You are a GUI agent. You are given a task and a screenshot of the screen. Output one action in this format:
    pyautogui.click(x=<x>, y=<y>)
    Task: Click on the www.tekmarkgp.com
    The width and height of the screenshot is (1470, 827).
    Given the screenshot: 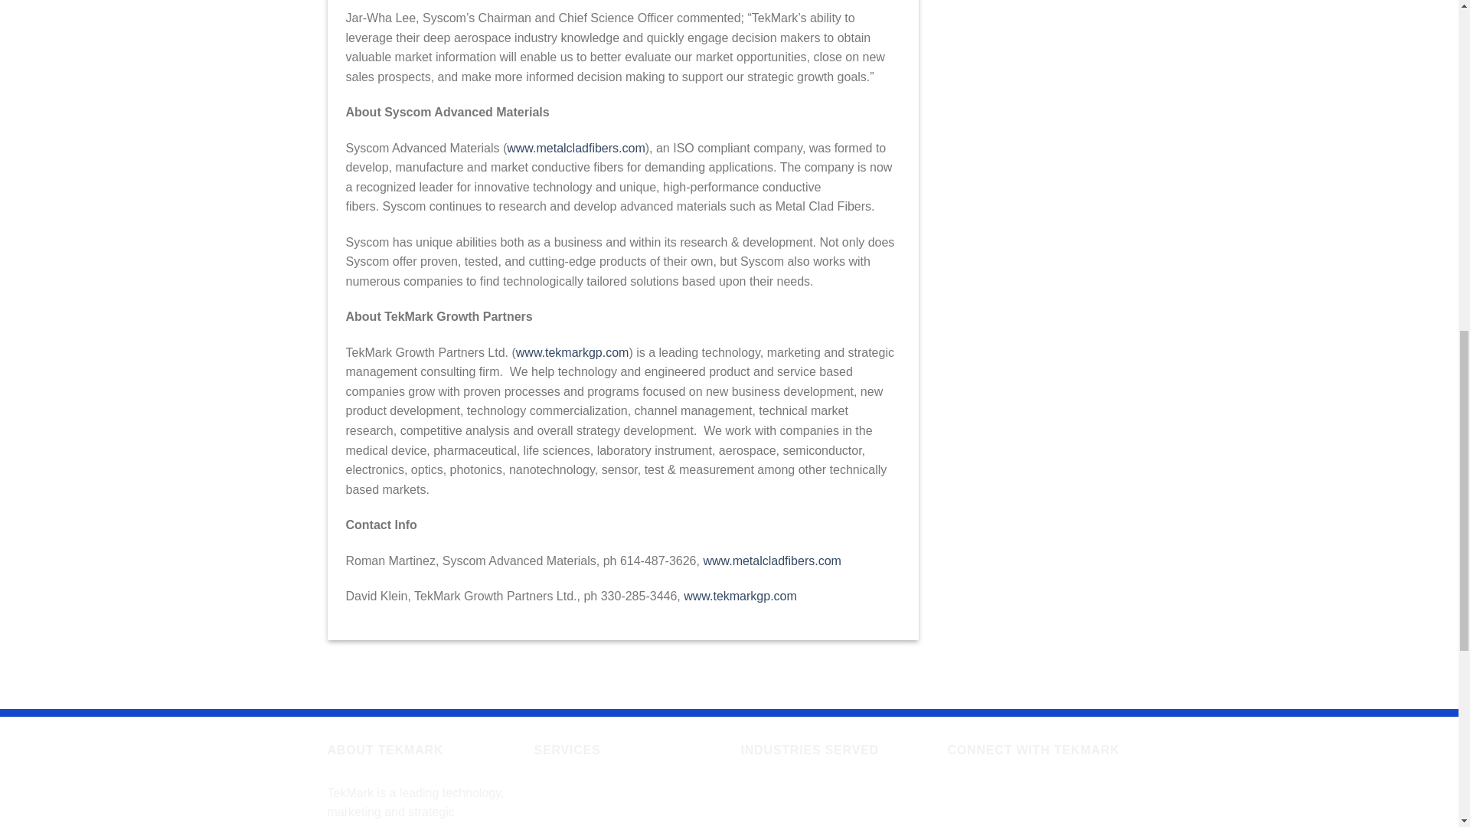 What is the action you would take?
    pyautogui.click(x=740, y=596)
    